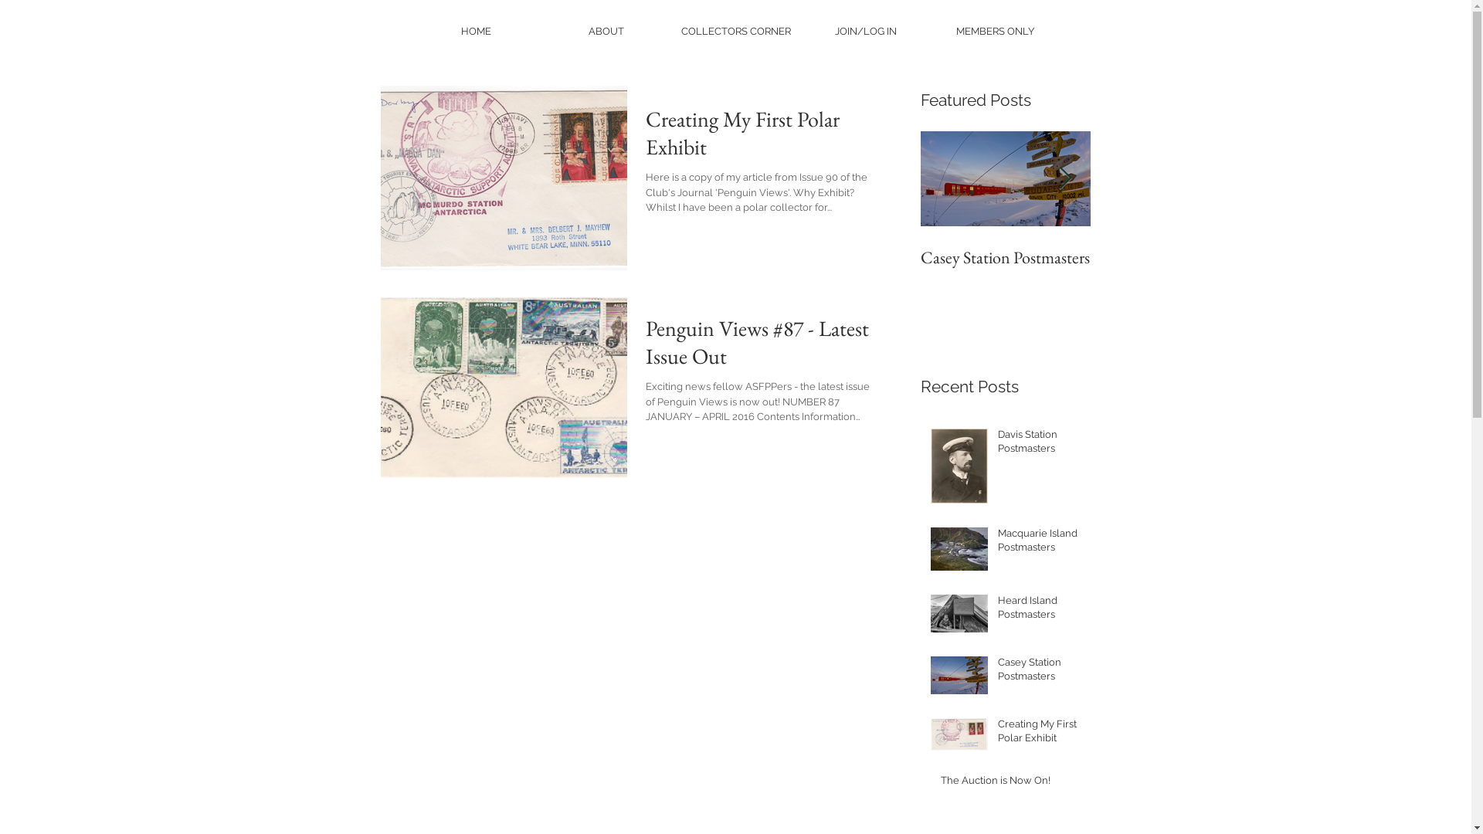 The width and height of the screenshot is (1483, 834). What do you see at coordinates (1040, 445) in the screenshot?
I see `Davis Station Postmasters` at bounding box center [1040, 445].